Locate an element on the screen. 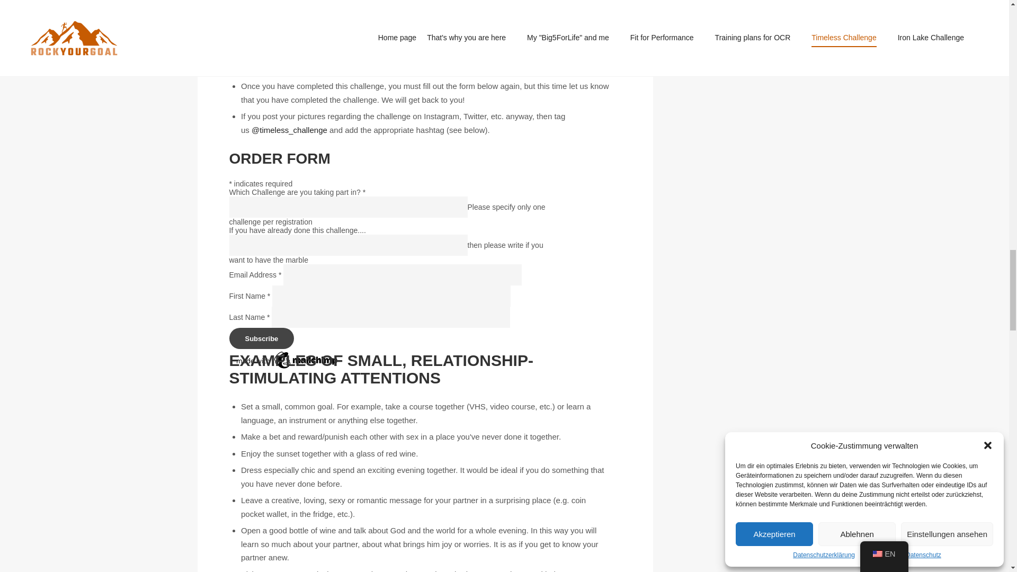 This screenshot has height=572, width=1017. Subscribe is located at coordinates (261, 338).